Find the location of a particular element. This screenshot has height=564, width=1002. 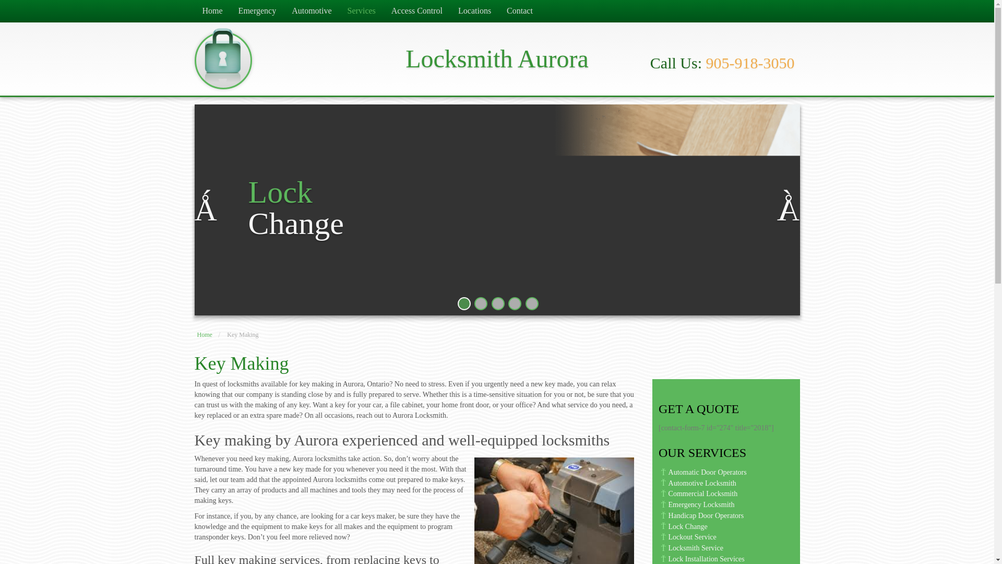

Services is located at coordinates (361, 11).